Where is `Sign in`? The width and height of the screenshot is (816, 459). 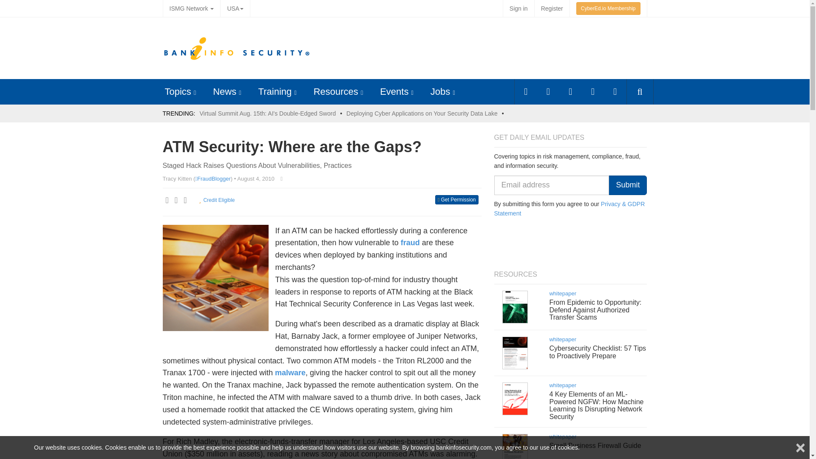
Sign in is located at coordinates (518, 8).